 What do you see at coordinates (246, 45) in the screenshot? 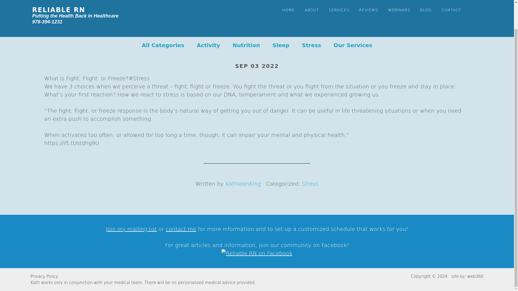
I see `Nutrition` at bounding box center [246, 45].